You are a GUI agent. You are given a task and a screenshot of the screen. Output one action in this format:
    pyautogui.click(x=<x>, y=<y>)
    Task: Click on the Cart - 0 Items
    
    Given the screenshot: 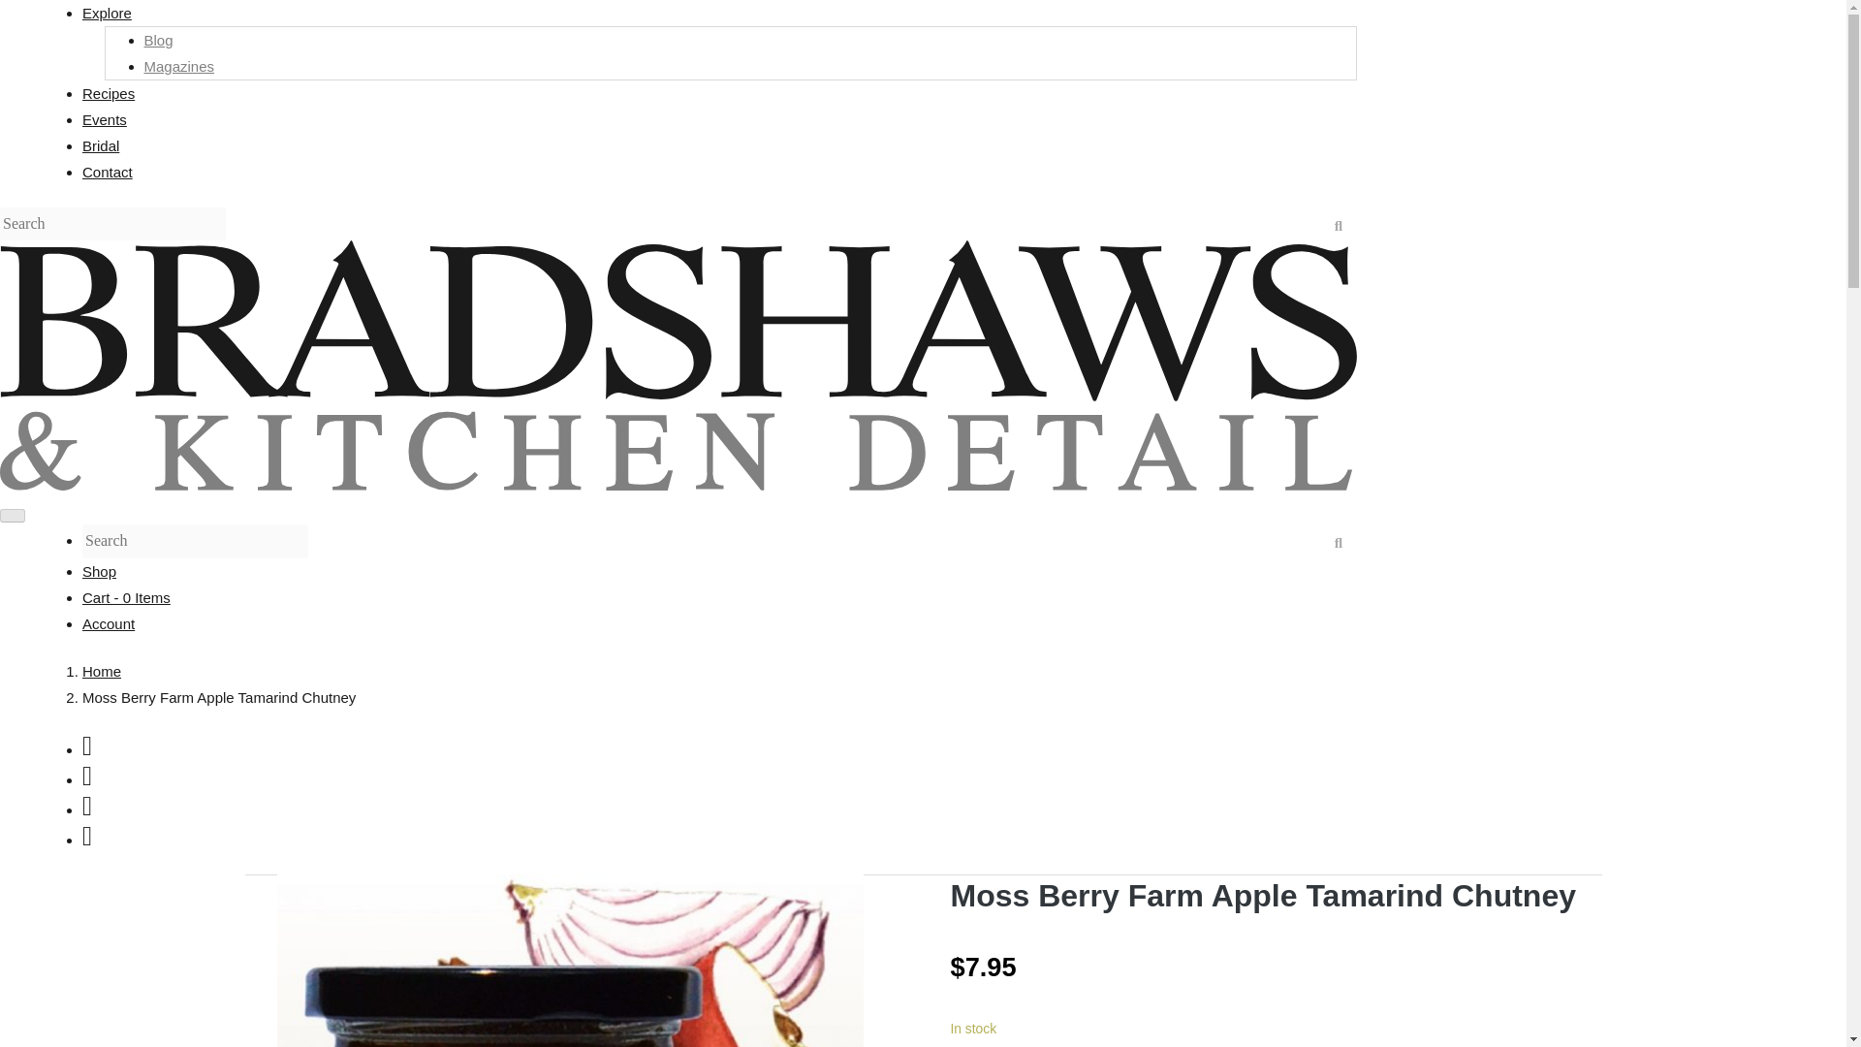 What is the action you would take?
    pyautogui.click(x=719, y=597)
    